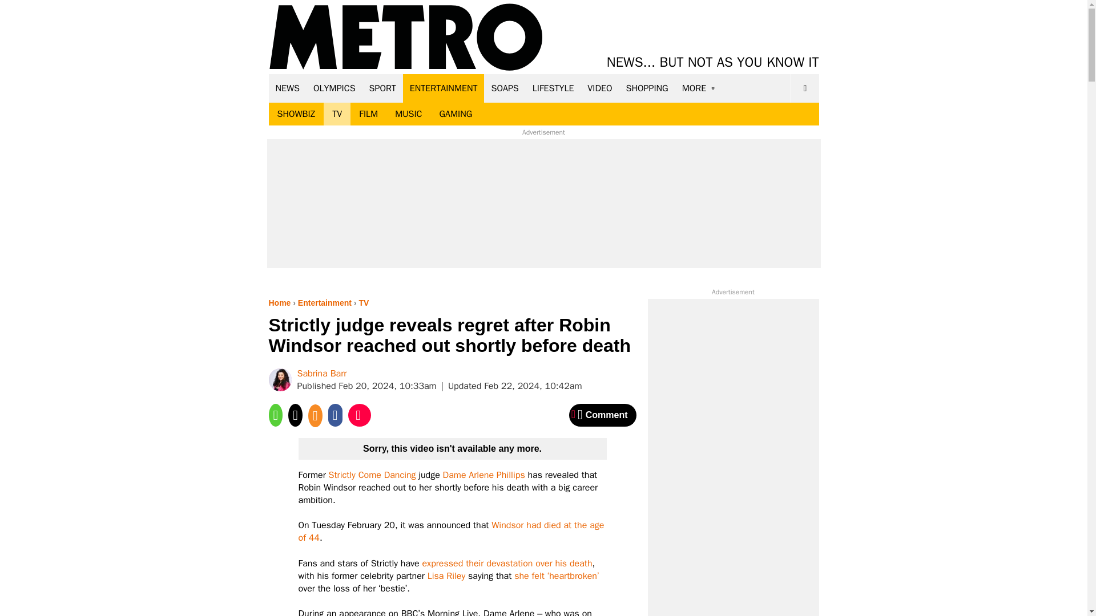 The image size is (1096, 616). What do you see at coordinates (288, 88) in the screenshot?
I see `NEWS` at bounding box center [288, 88].